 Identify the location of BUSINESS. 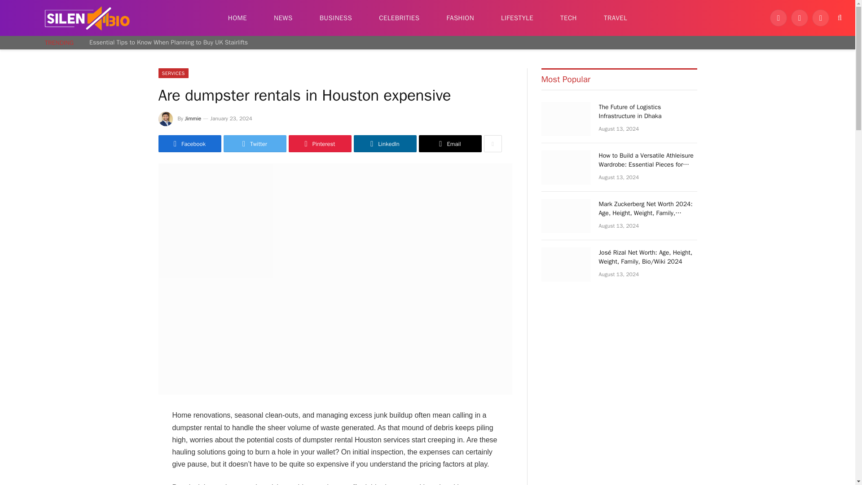
(336, 18).